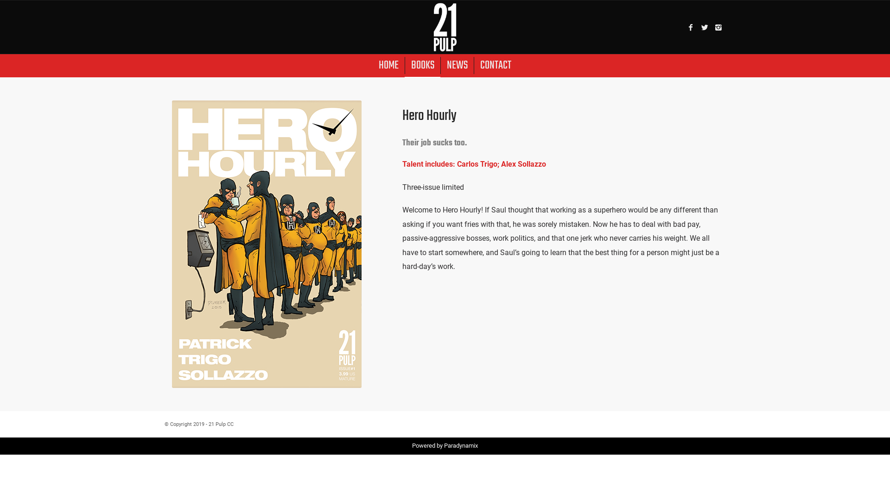 The width and height of the screenshot is (890, 500). I want to click on Twitter, so click(705, 27).